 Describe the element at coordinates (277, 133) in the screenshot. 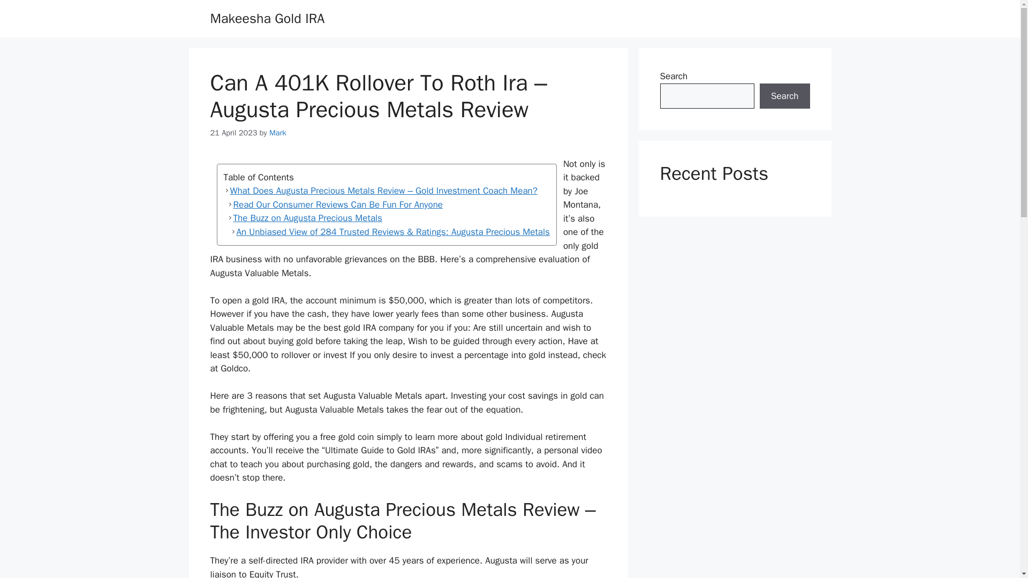

I see `Mark` at that location.